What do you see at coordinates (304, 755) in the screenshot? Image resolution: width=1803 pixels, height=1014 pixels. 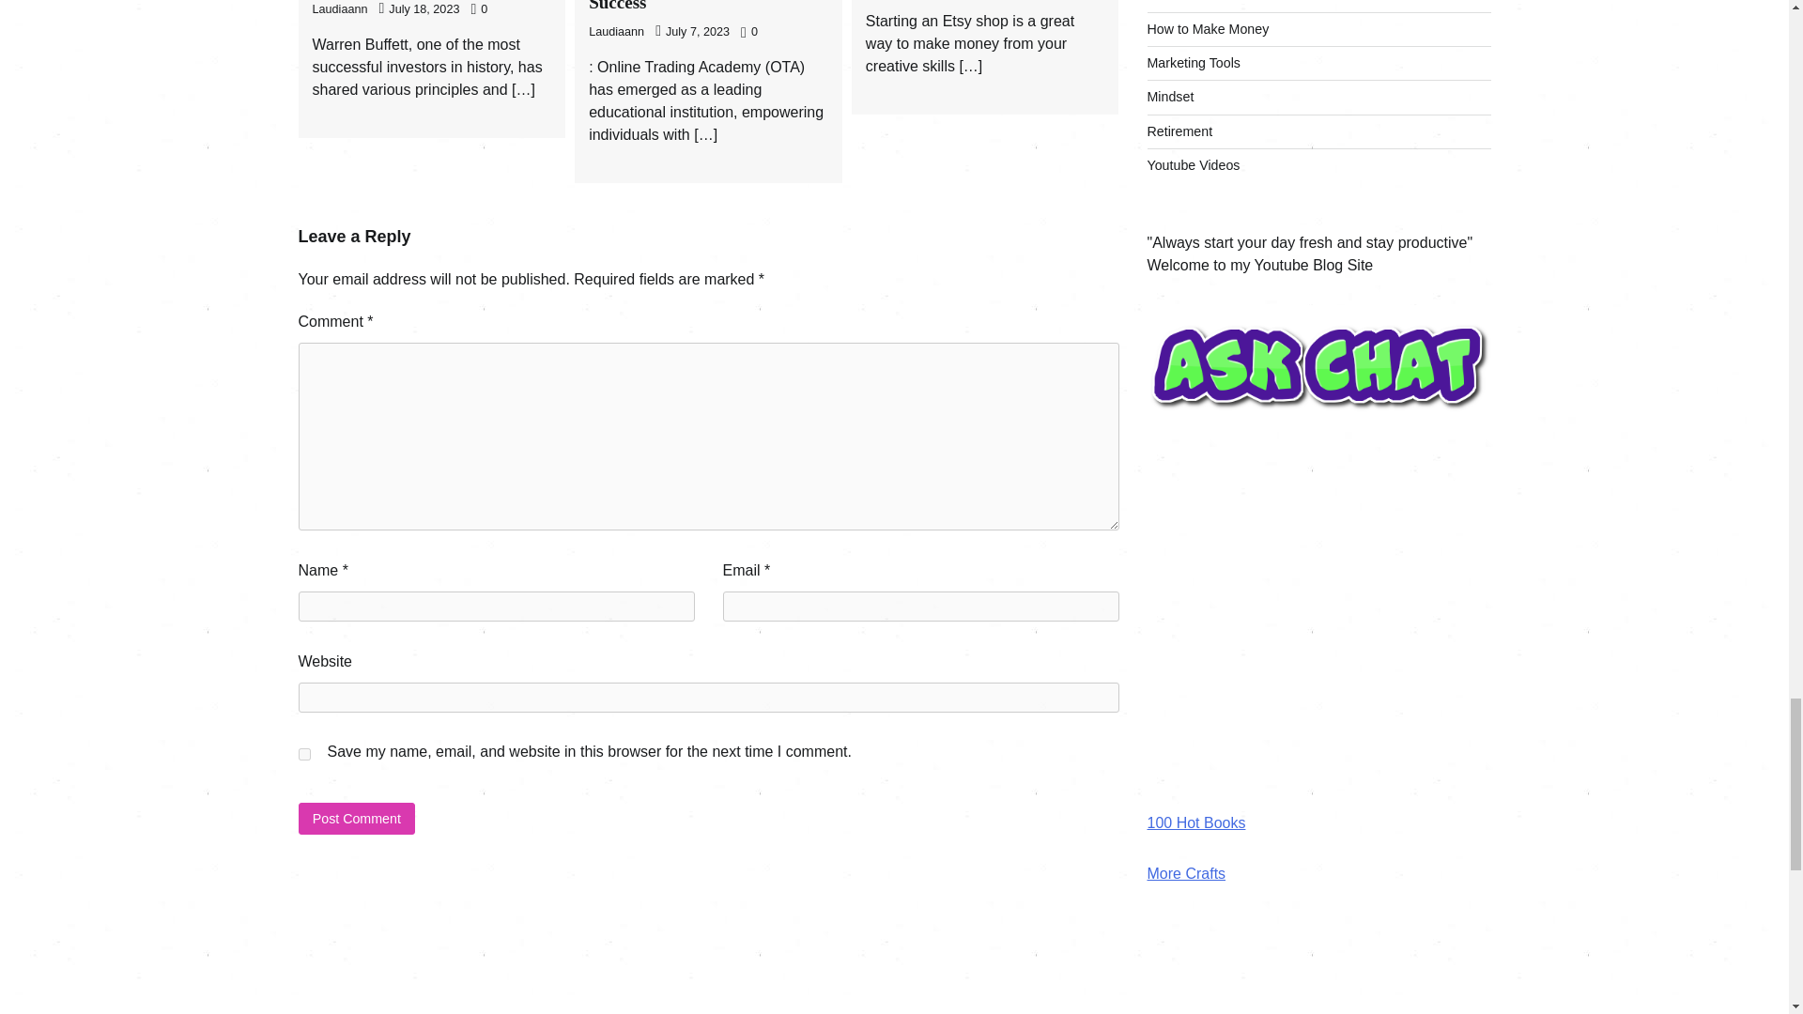 I see `yes` at bounding box center [304, 755].